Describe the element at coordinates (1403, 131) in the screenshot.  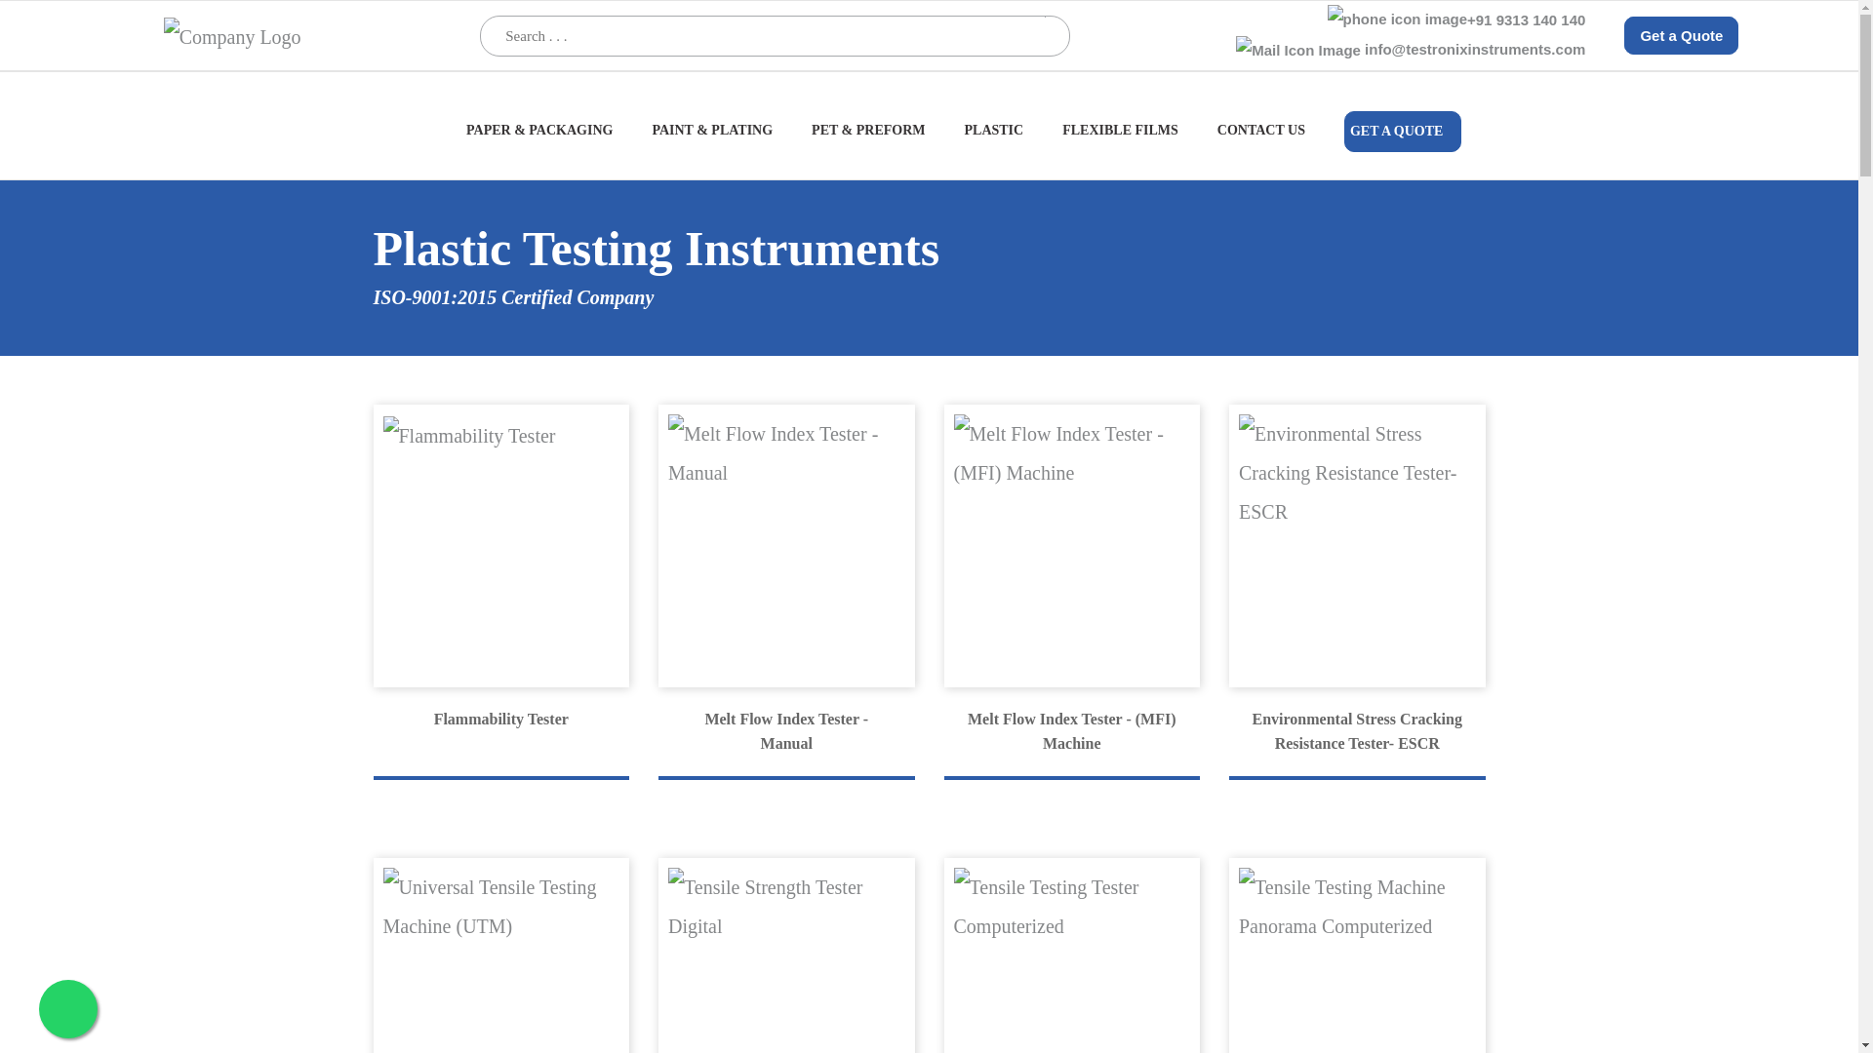
I see `GET A QUOTE` at that location.